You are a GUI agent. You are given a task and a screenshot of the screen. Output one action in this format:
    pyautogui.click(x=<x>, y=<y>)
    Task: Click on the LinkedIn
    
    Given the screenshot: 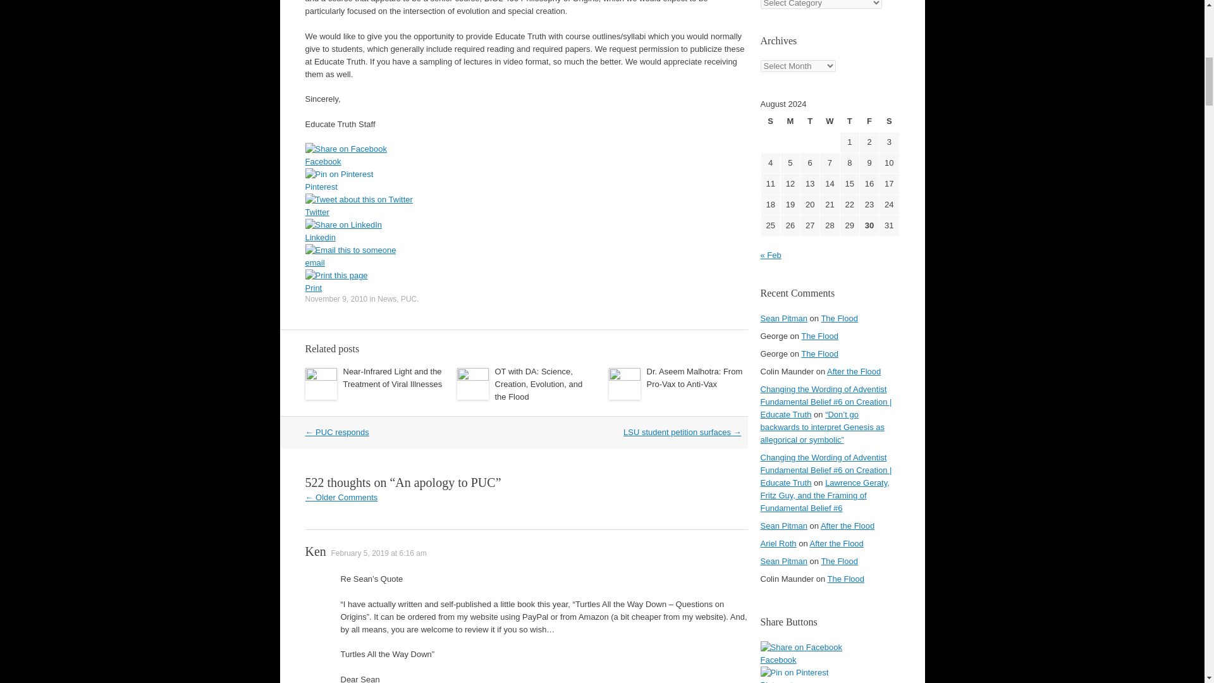 What is the action you would take?
    pyautogui.click(x=343, y=225)
    